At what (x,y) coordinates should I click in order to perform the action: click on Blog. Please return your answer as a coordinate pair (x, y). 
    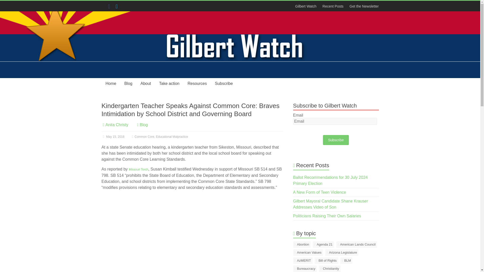
    Looking at the image, I should click on (144, 125).